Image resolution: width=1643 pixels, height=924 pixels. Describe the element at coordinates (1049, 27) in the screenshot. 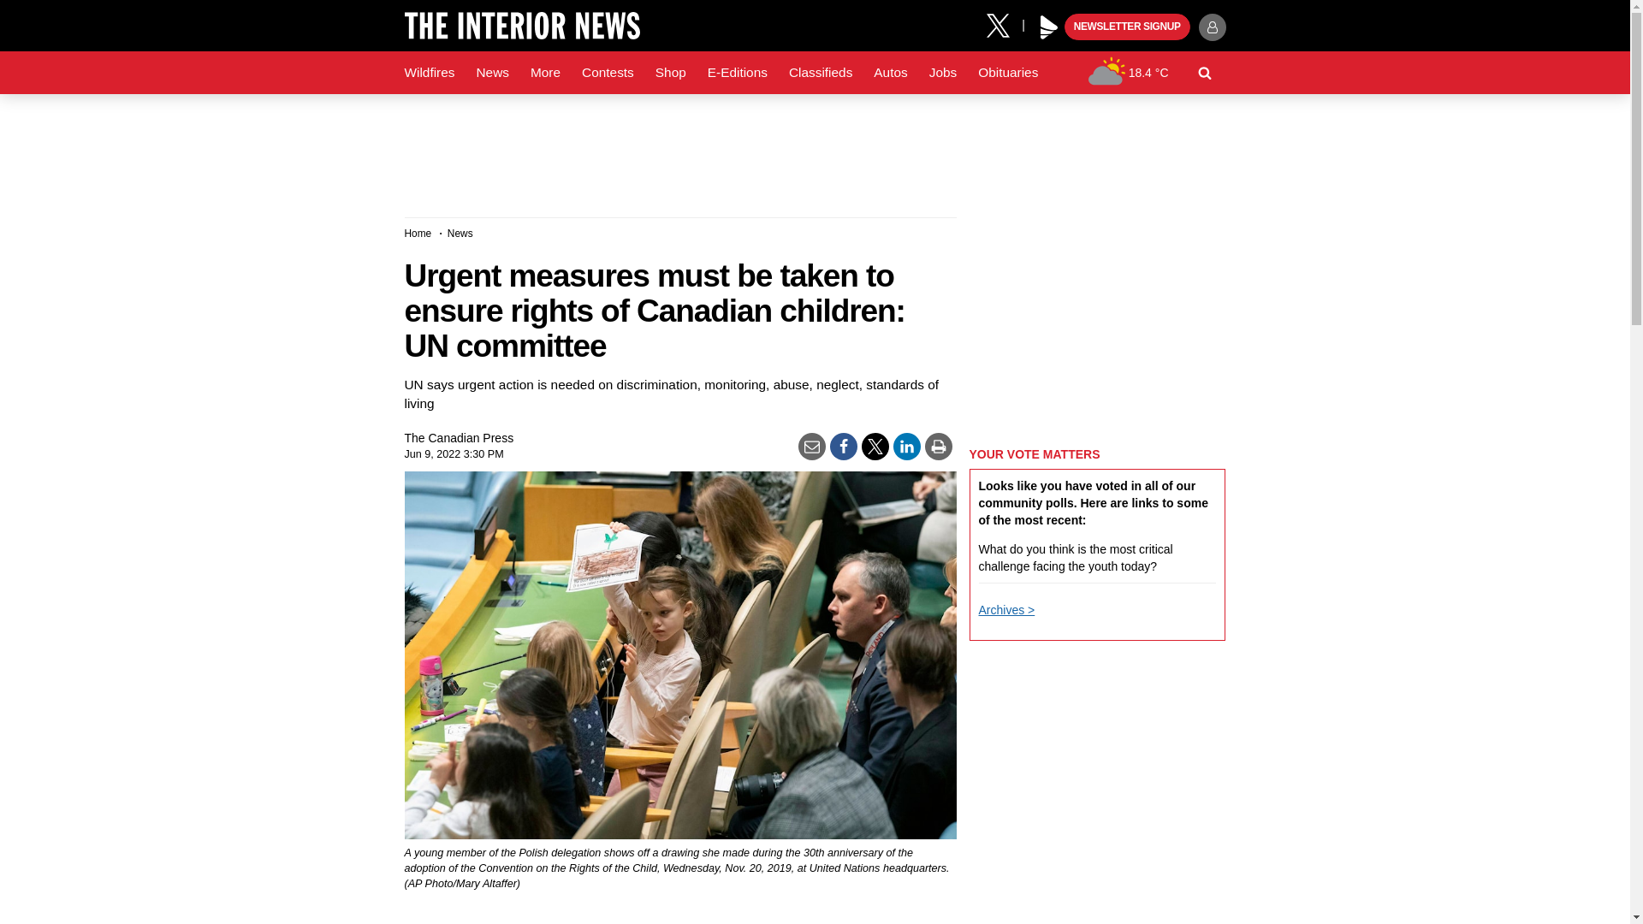

I see `Play` at that location.